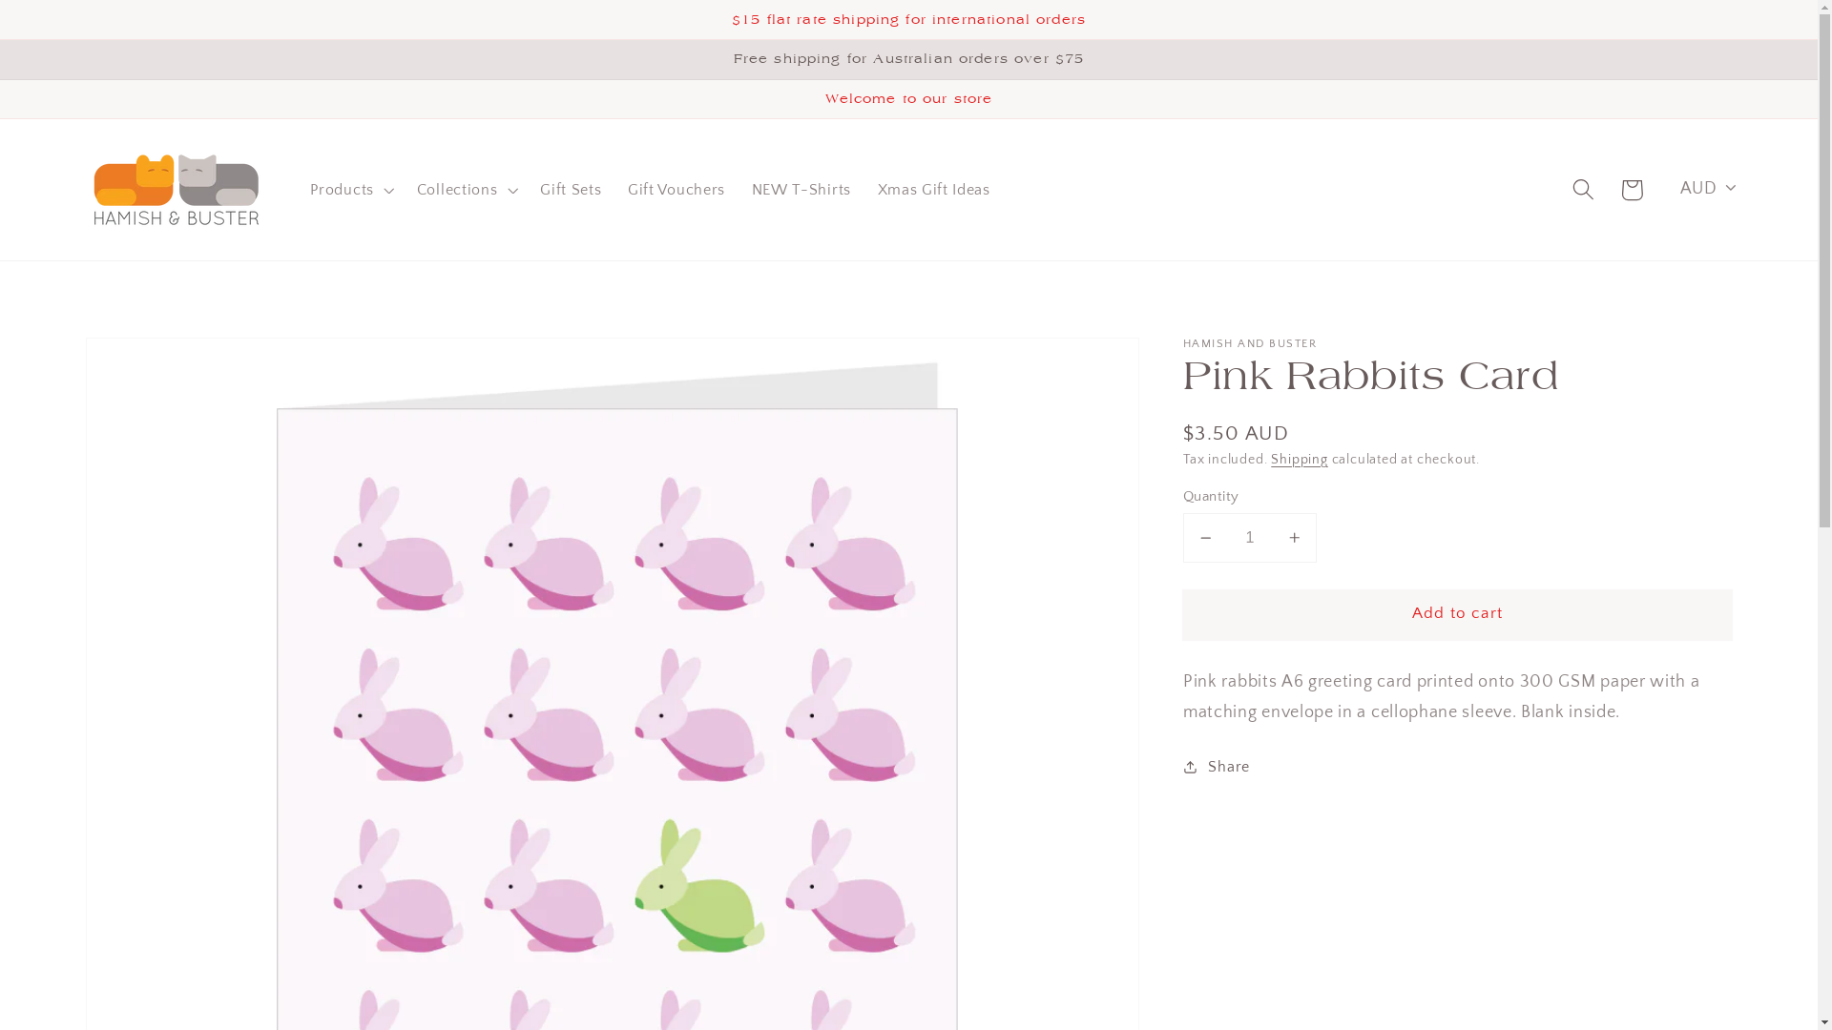 The height and width of the screenshot is (1030, 1832). Describe the element at coordinates (934, 190) in the screenshot. I see `Xmas Gift Ideas` at that location.